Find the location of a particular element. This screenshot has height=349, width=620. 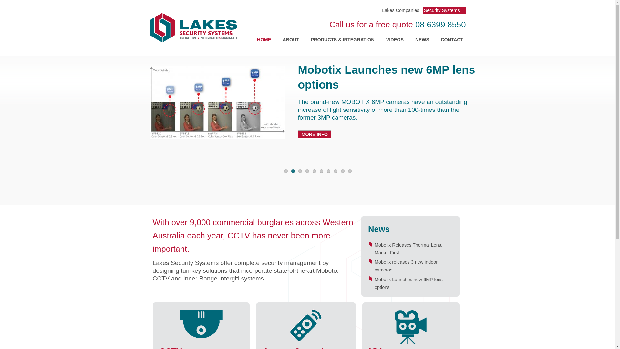

3 is located at coordinates (300, 171).